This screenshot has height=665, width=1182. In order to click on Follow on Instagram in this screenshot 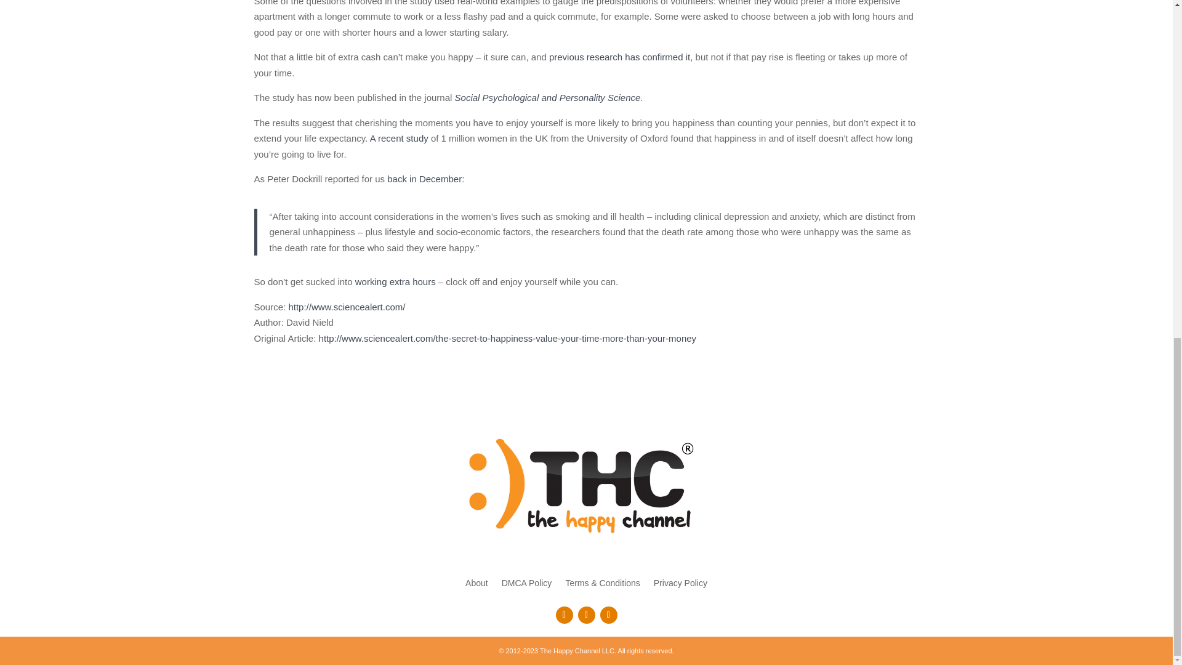, I will do `click(586, 615)`.